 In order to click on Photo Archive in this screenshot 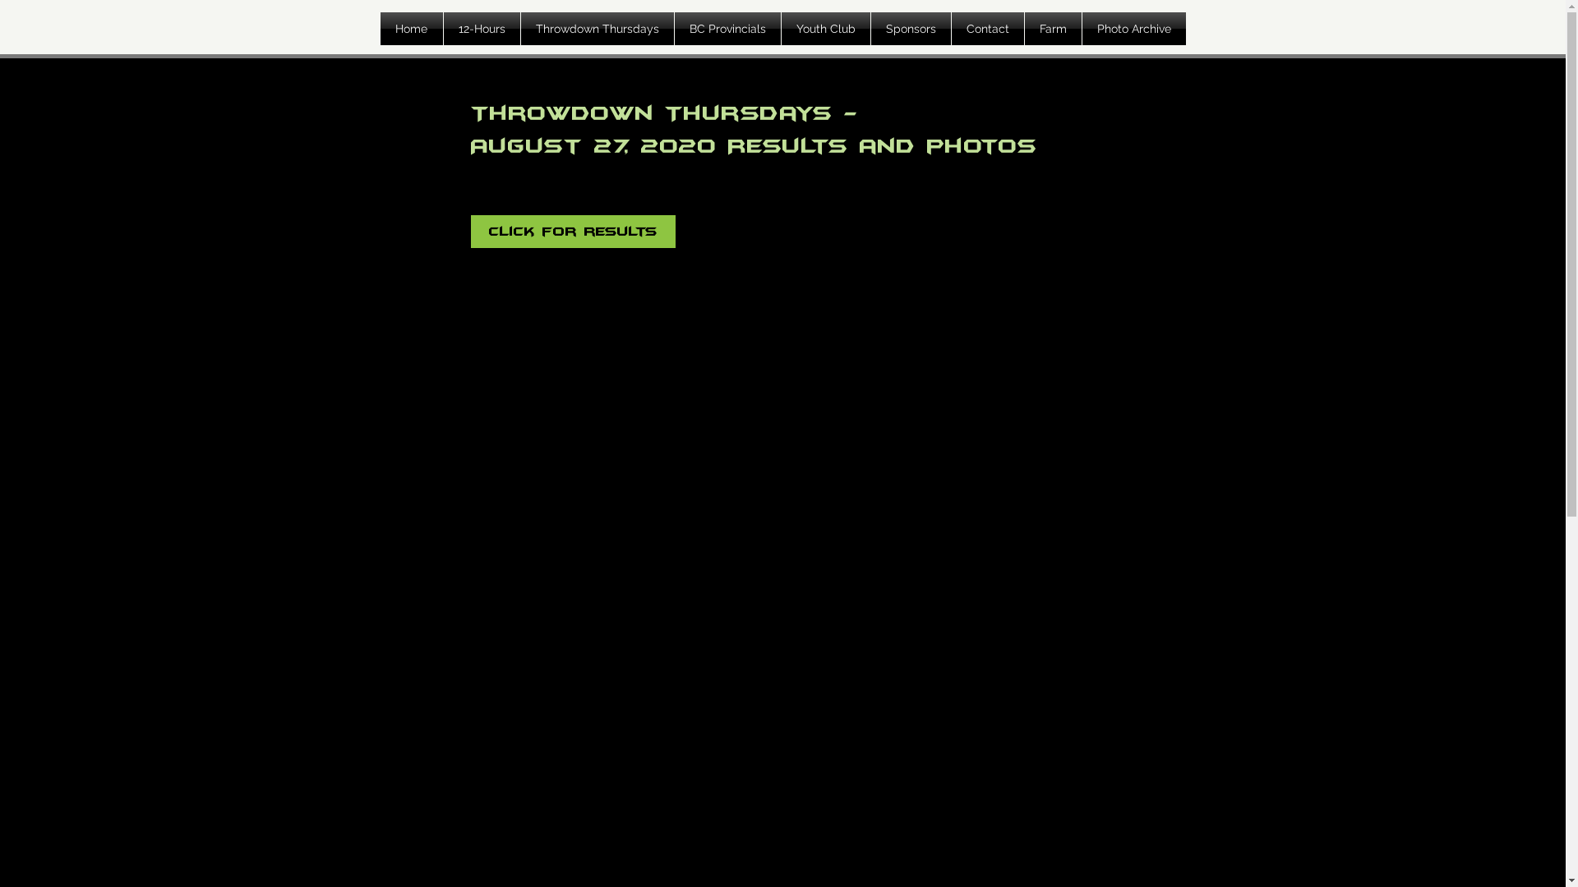, I will do `click(1133, 29)`.